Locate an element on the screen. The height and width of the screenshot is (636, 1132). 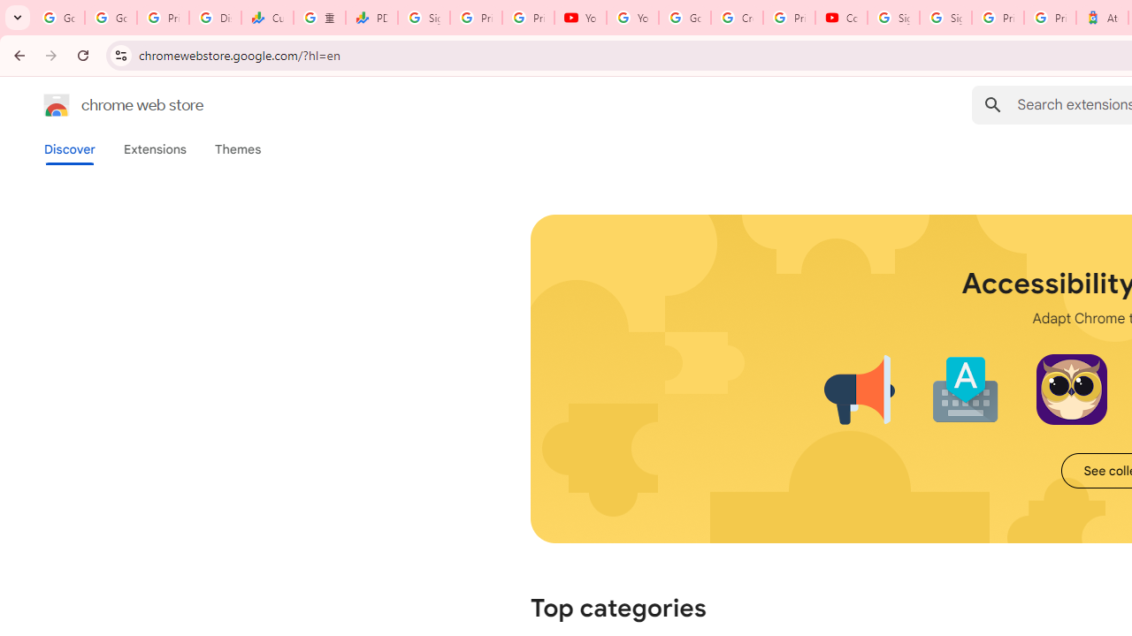
Reload is located at coordinates (83, 55).